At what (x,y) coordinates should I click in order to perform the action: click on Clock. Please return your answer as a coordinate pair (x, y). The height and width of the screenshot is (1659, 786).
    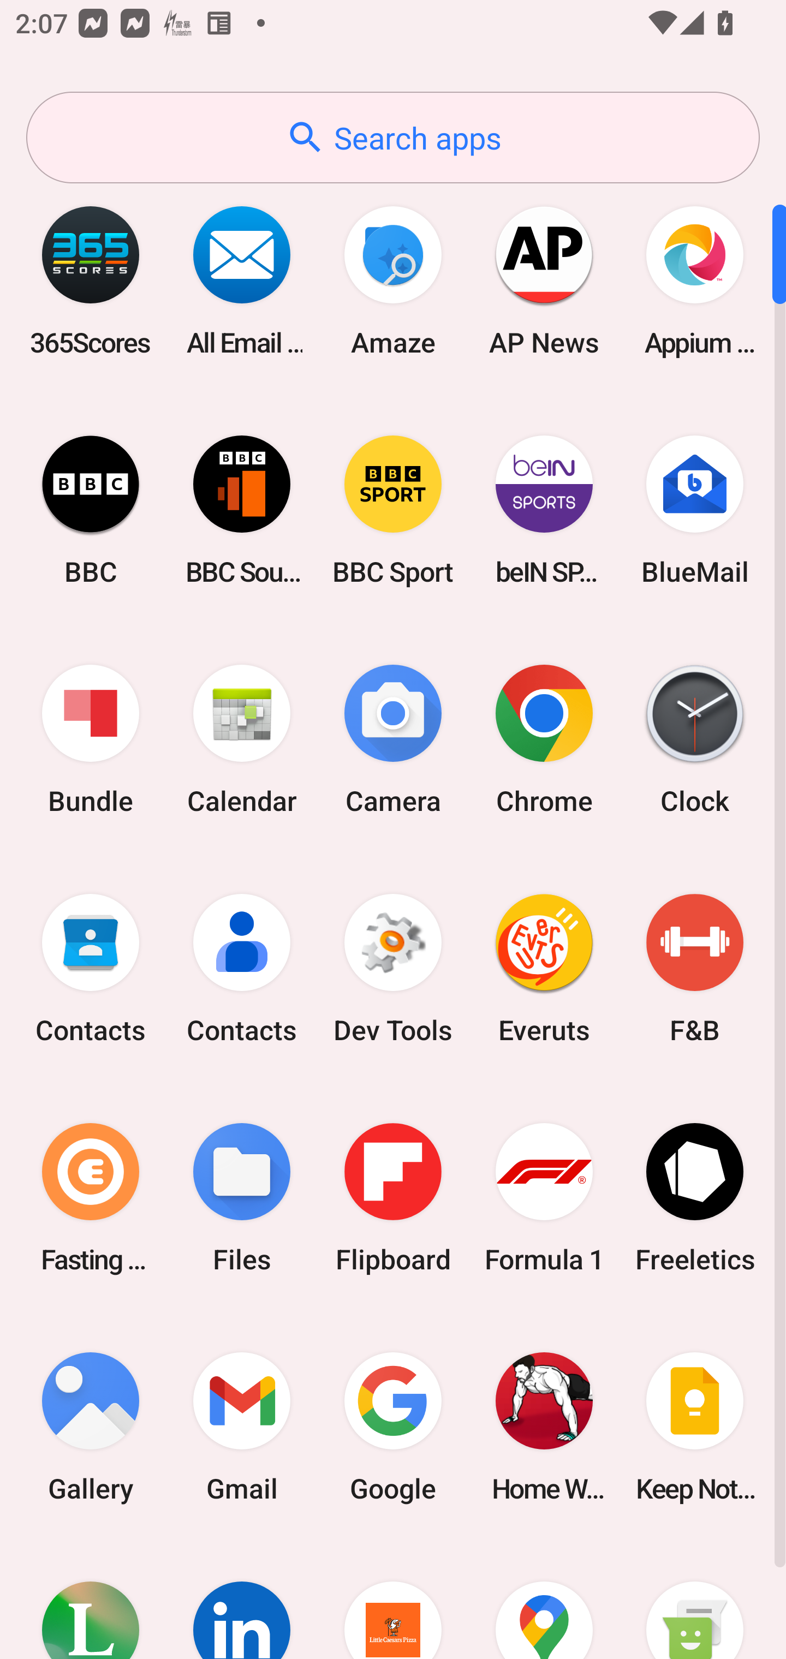
    Looking at the image, I should click on (695, 740).